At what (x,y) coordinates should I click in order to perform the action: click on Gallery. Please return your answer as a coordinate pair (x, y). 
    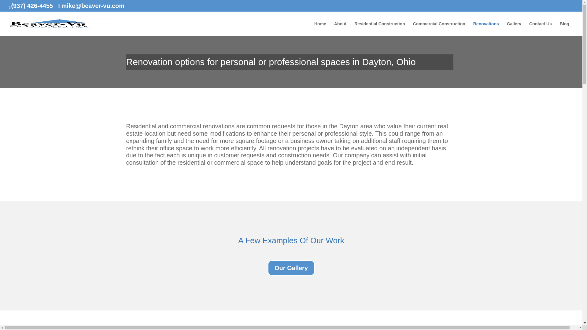
    Looking at the image, I should click on (514, 29).